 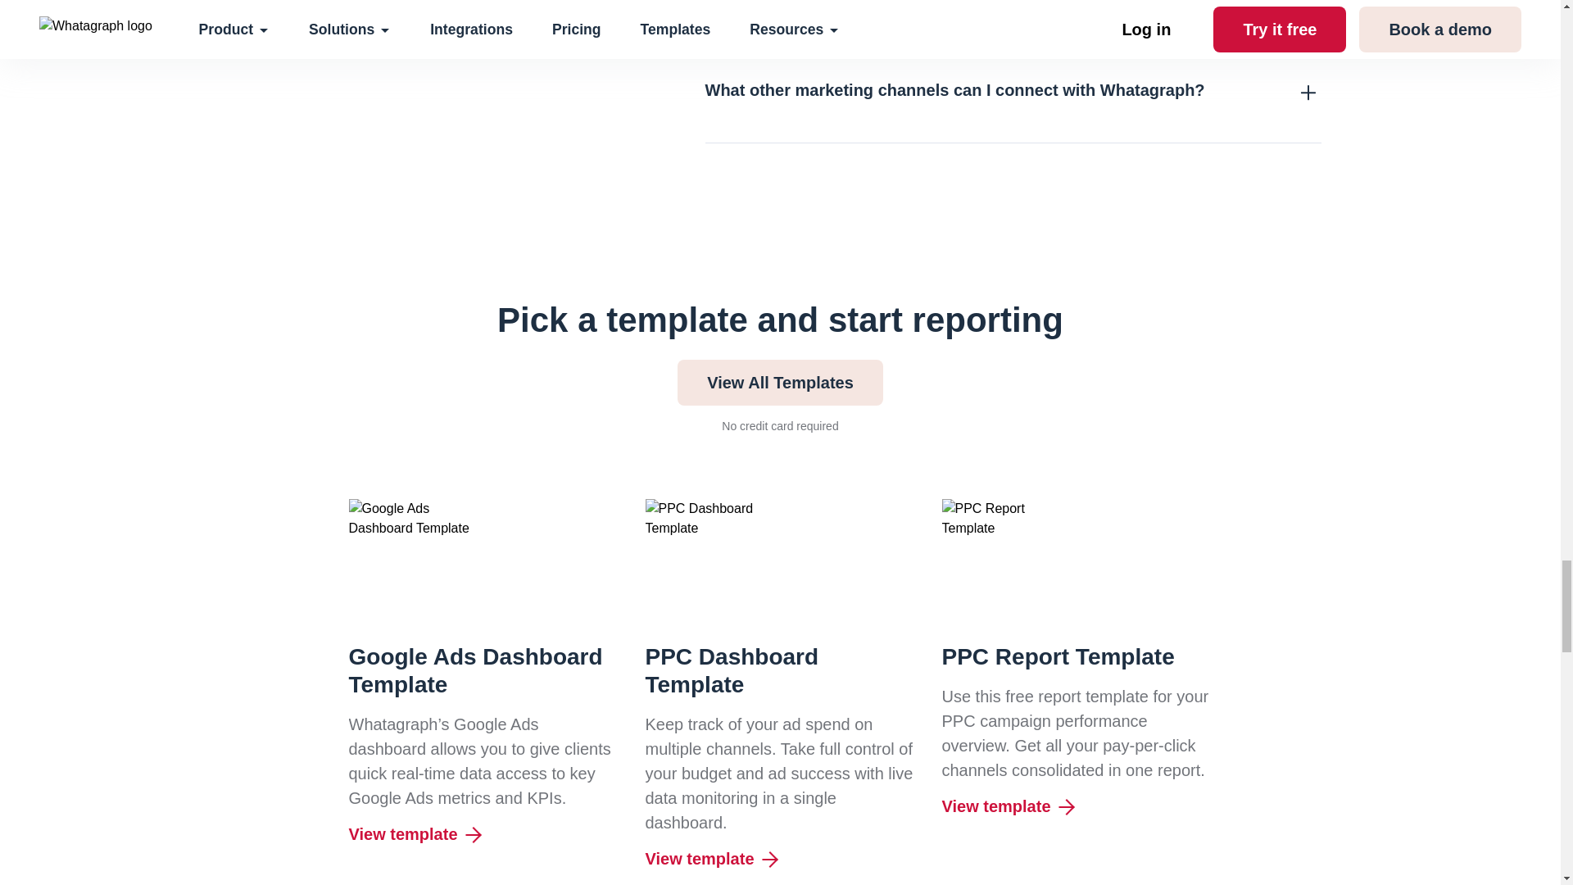 What do you see at coordinates (1077, 806) in the screenshot?
I see `View template` at bounding box center [1077, 806].